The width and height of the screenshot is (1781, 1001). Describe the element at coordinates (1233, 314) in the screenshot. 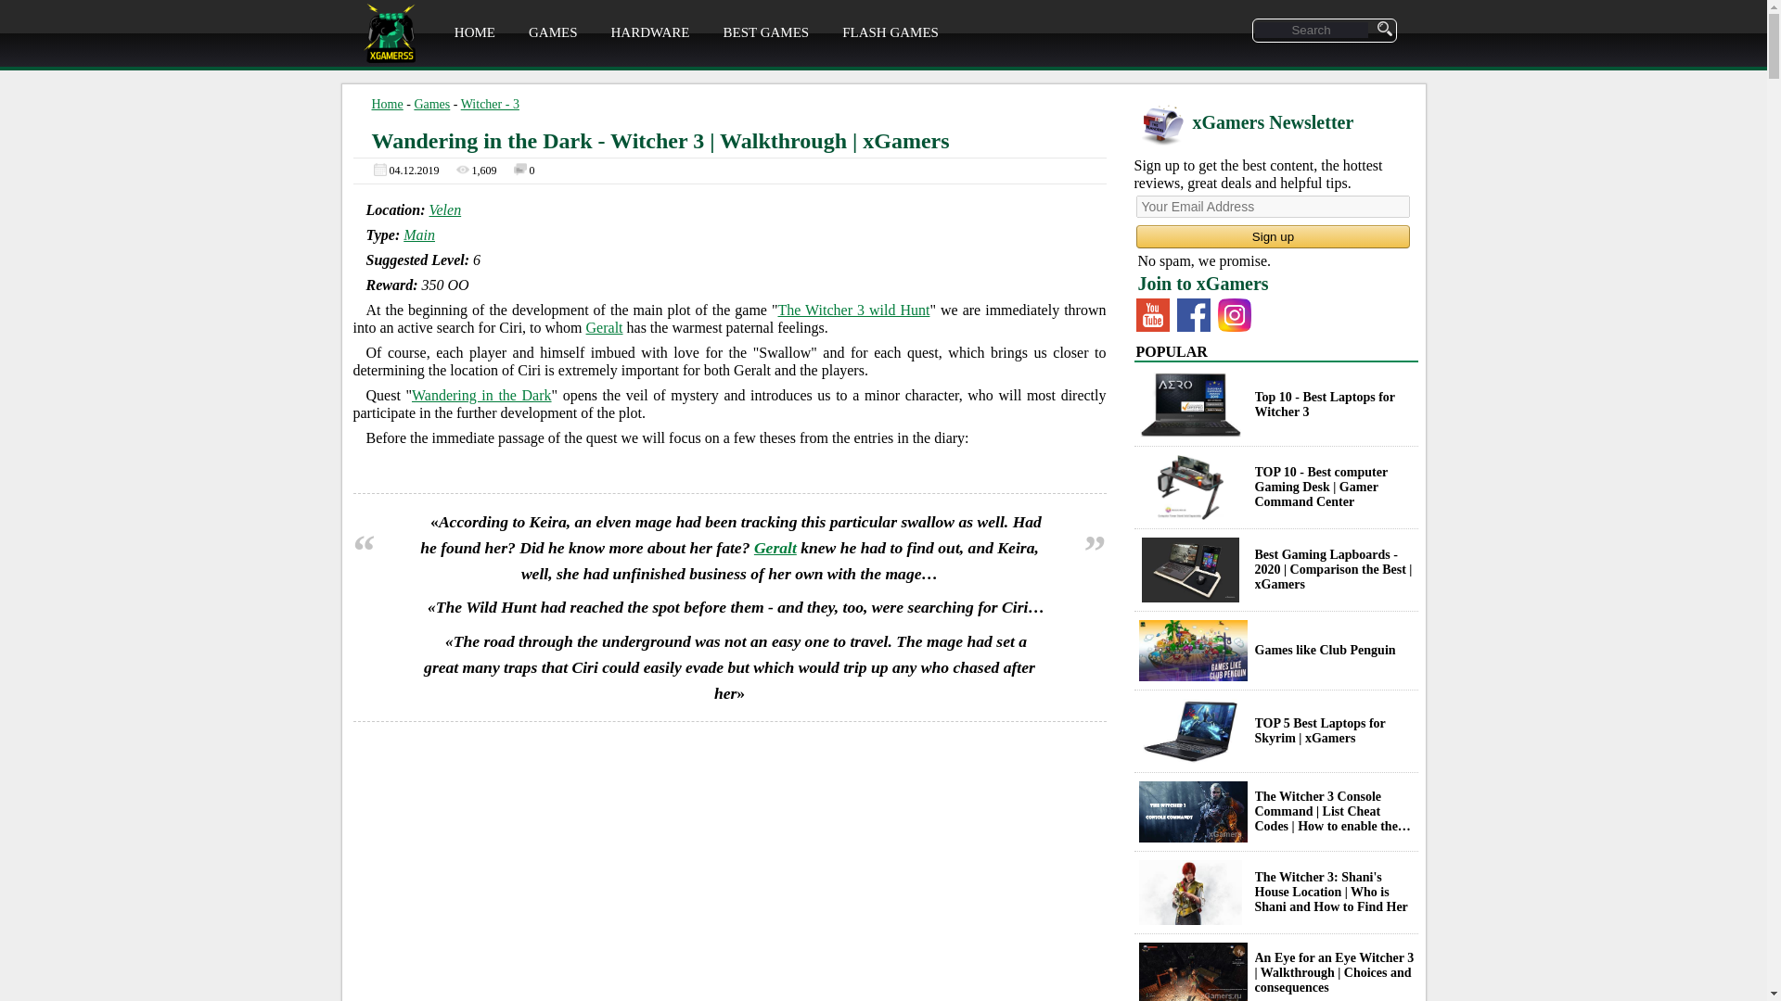

I see `xGamers instagram` at that location.